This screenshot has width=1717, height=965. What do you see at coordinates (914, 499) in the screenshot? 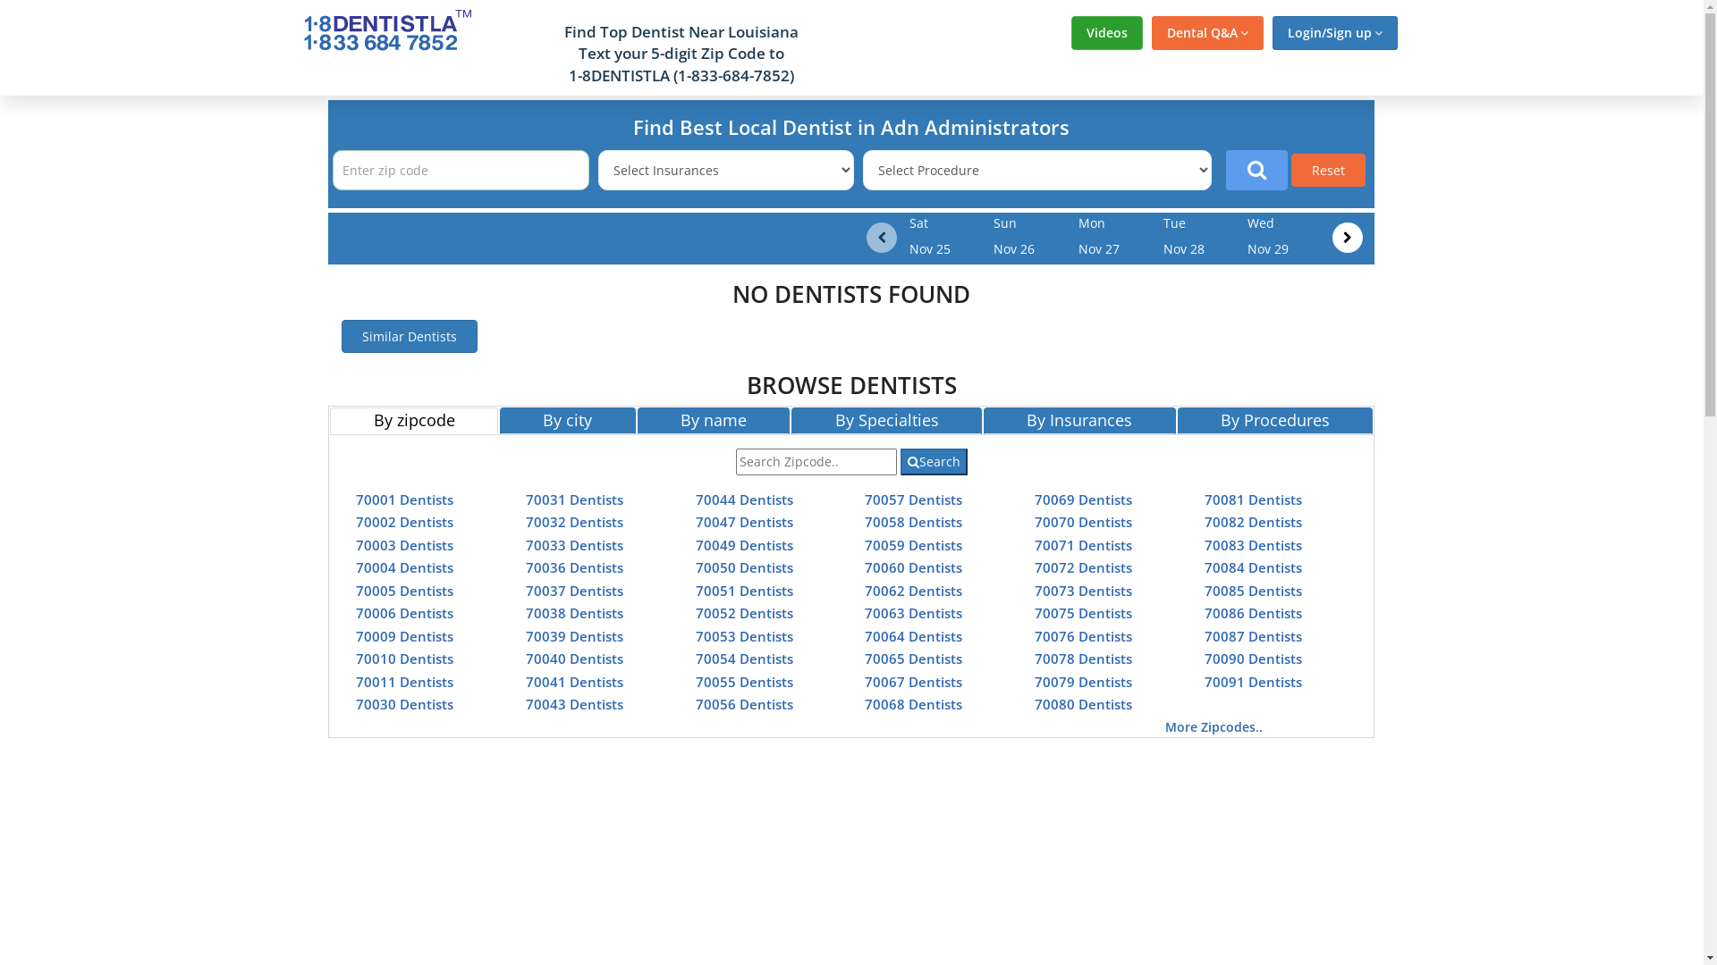
I see `70057 Dentists` at bounding box center [914, 499].